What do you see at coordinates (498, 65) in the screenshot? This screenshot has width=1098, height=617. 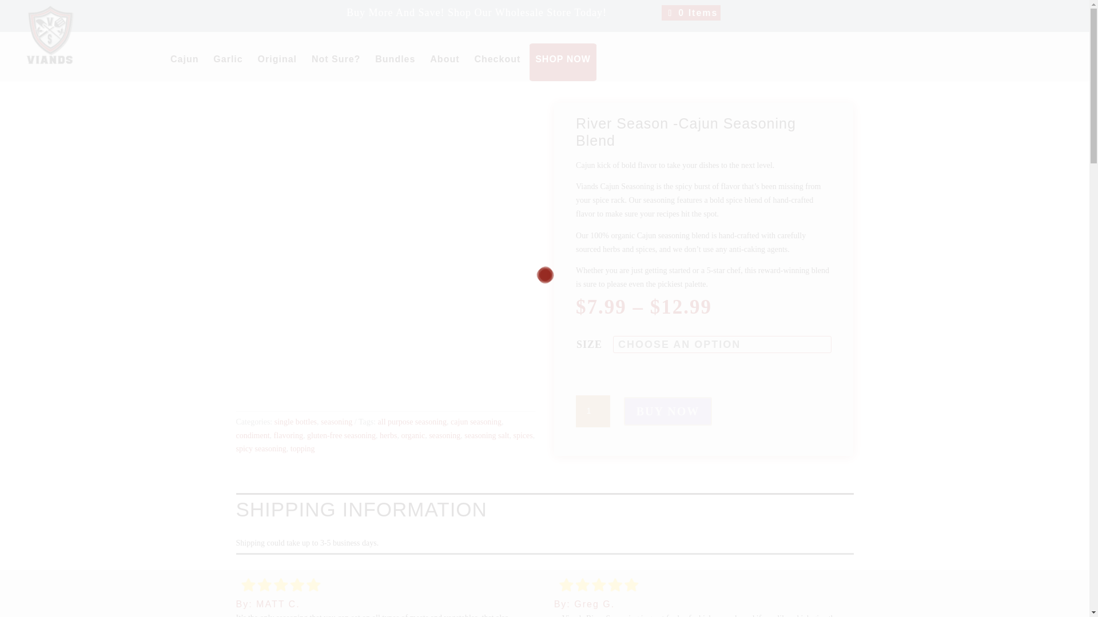 I see `Checkout` at bounding box center [498, 65].